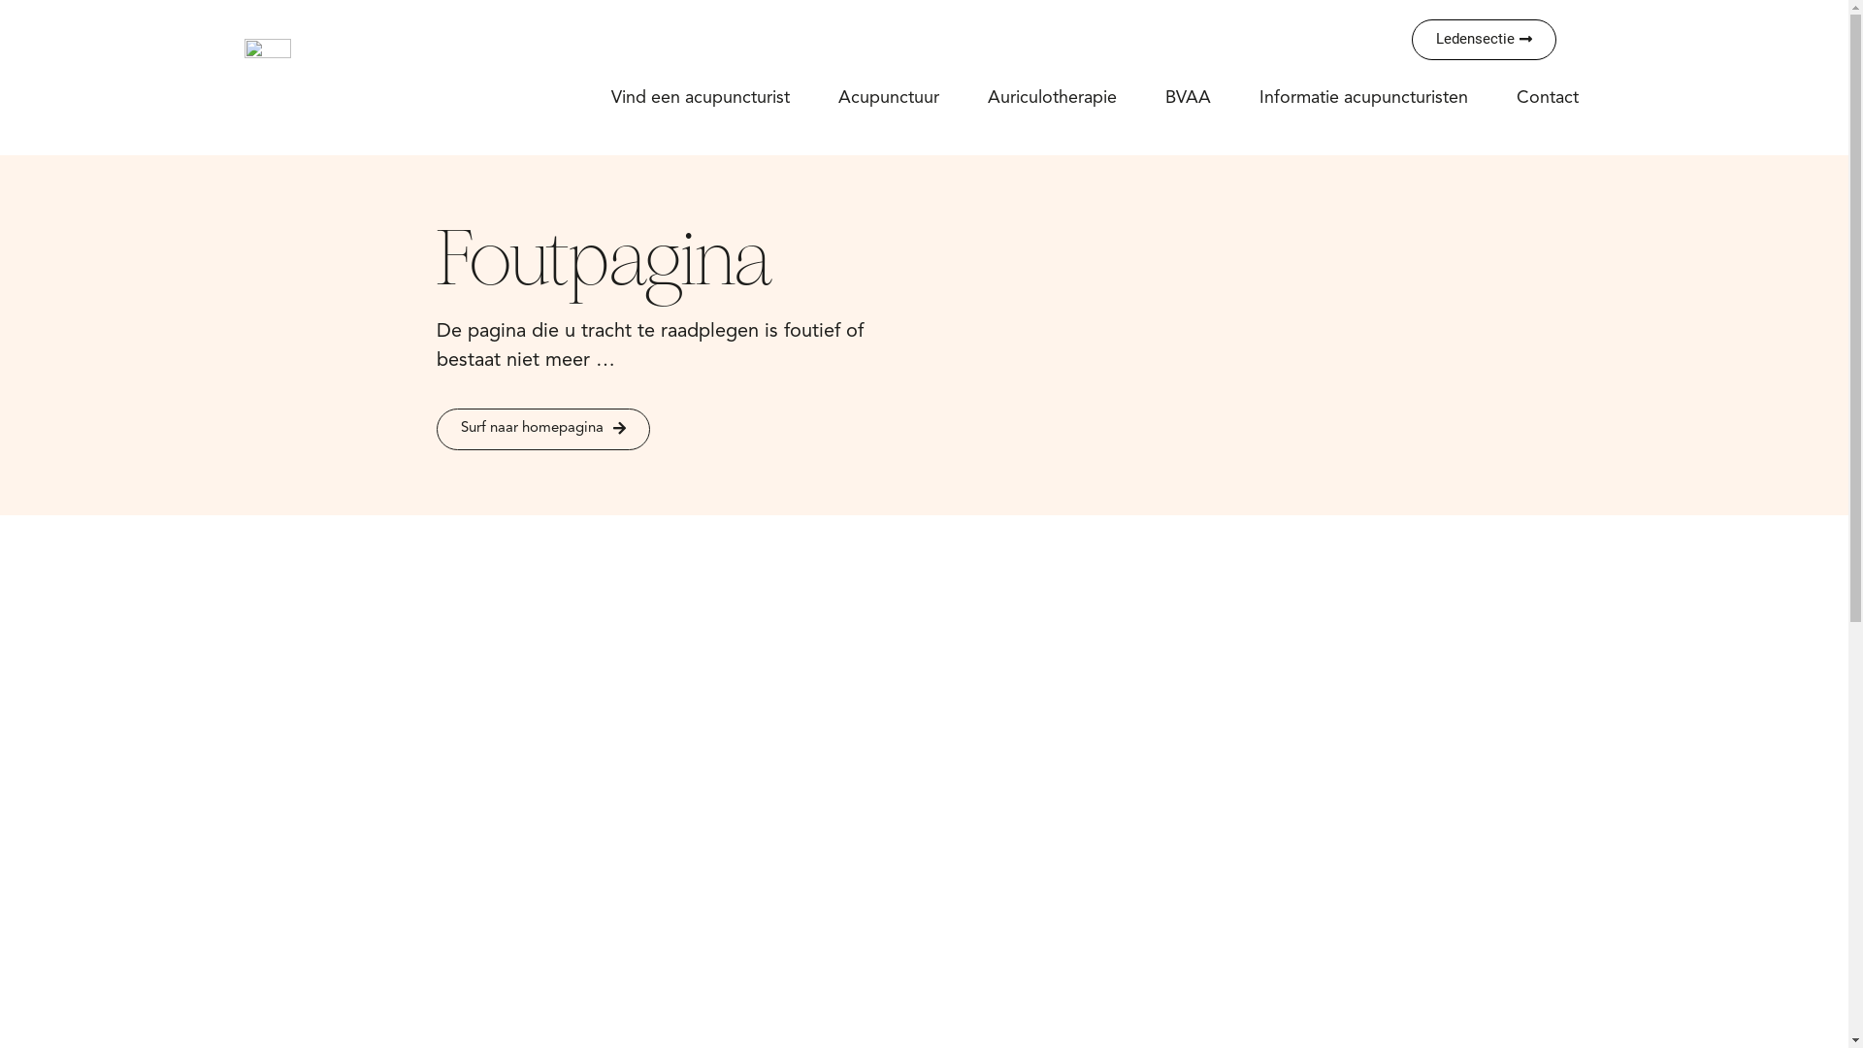 The width and height of the screenshot is (1863, 1048). I want to click on Informatie acupuncturisten, so click(1364, 97).